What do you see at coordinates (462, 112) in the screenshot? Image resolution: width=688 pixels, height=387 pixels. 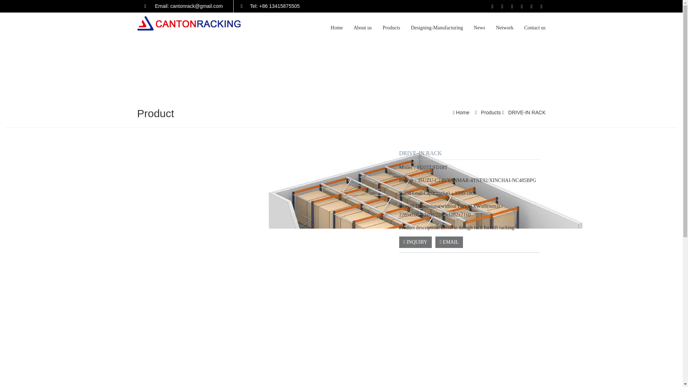 I see `Home` at bounding box center [462, 112].